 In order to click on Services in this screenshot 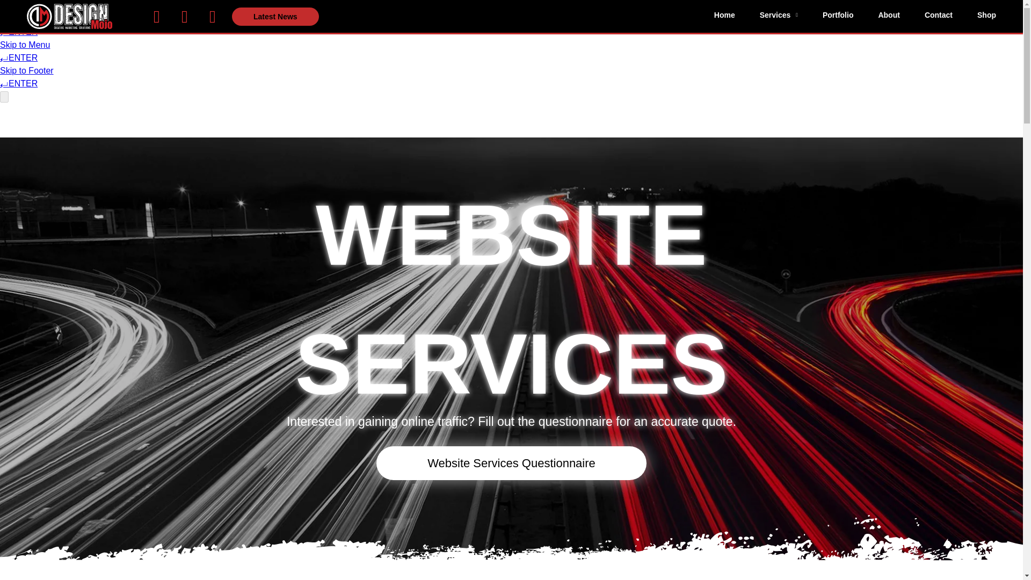, I will do `click(779, 15)`.